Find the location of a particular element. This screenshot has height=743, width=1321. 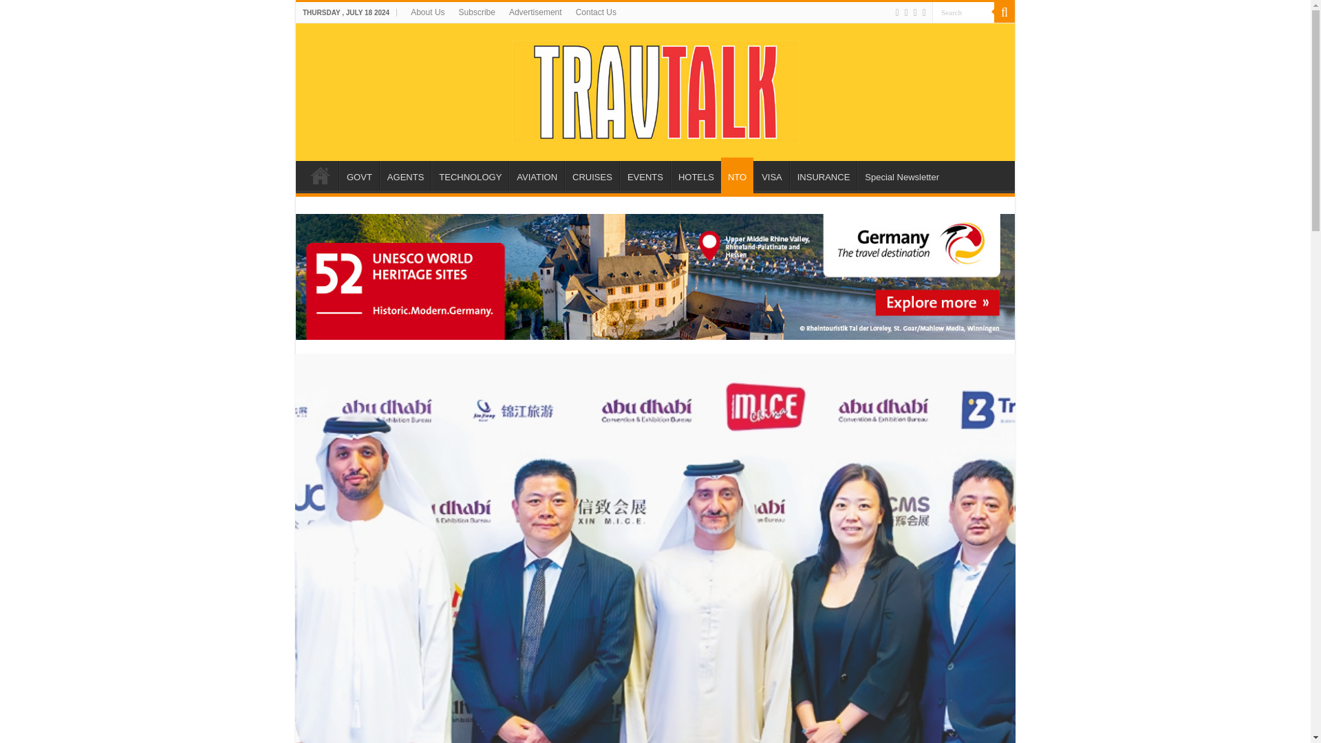

Search is located at coordinates (963, 12).